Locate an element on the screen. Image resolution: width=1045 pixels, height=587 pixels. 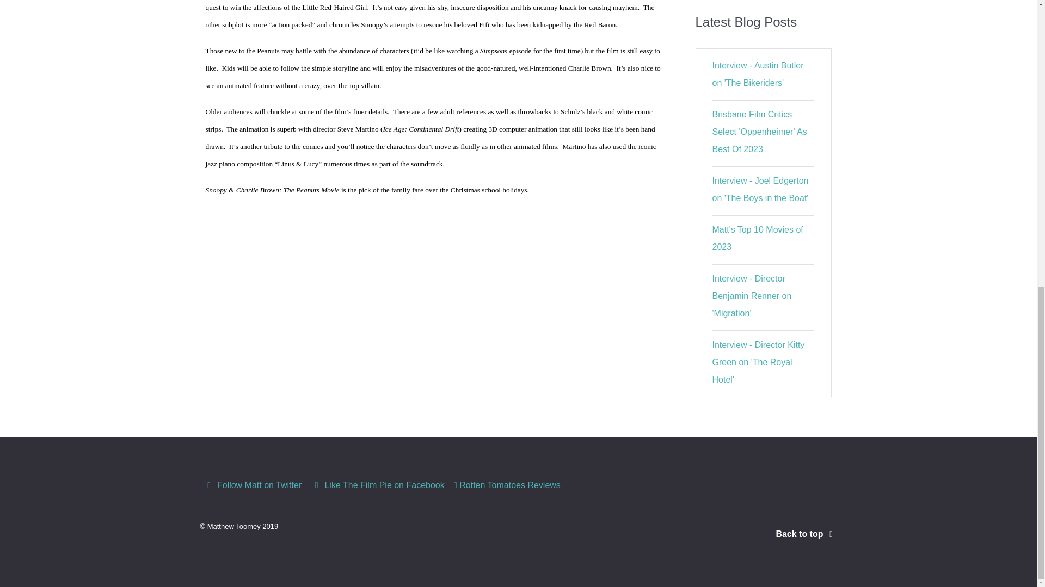
Interview - Director Kitty Green on 'The Royal Hotel' is located at coordinates (759, 362).